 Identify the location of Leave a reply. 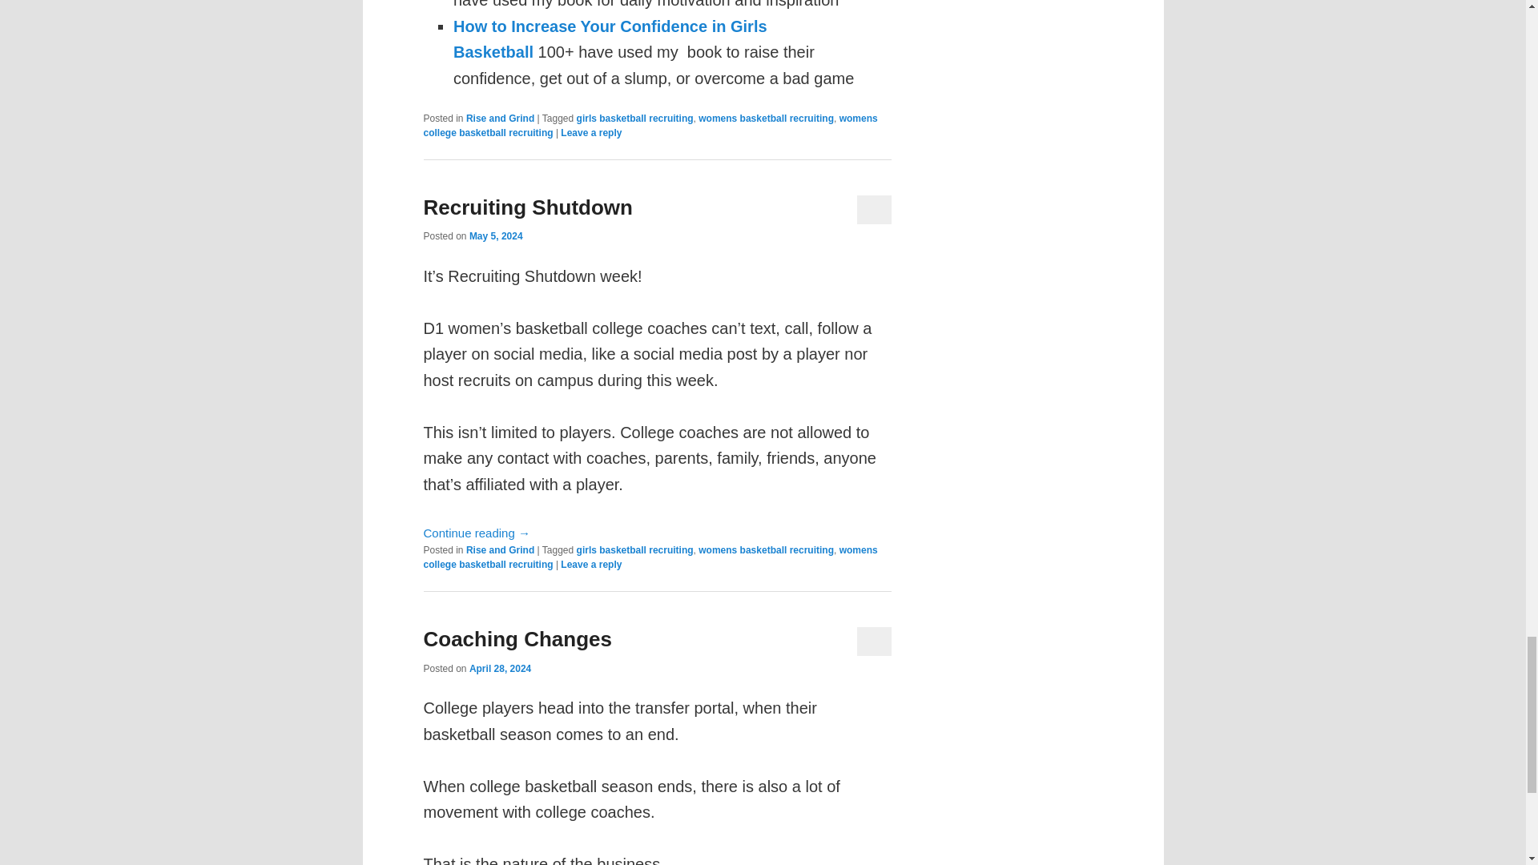
(591, 132).